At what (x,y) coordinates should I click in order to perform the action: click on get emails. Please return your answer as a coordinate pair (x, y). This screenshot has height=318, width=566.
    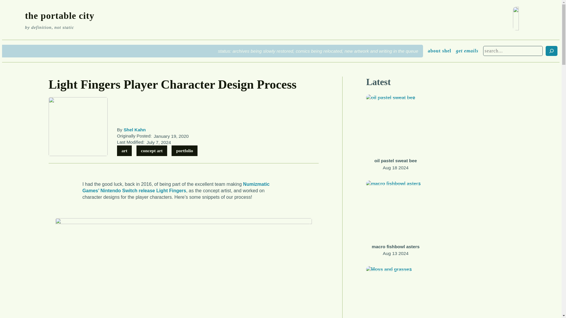
    Looking at the image, I should click on (467, 51).